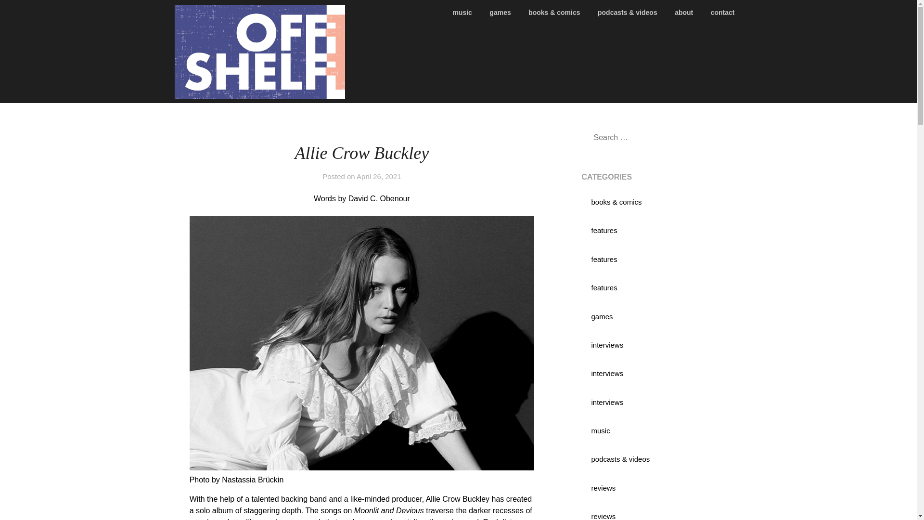 This screenshot has width=924, height=520. Describe the element at coordinates (604, 259) in the screenshot. I see `features` at that location.